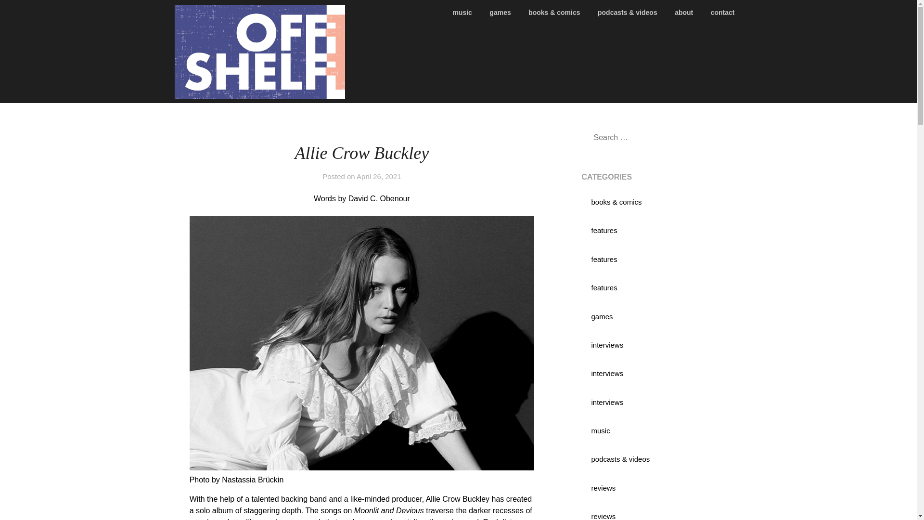 This screenshot has width=924, height=520. Describe the element at coordinates (604, 259) in the screenshot. I see `features` at that location.